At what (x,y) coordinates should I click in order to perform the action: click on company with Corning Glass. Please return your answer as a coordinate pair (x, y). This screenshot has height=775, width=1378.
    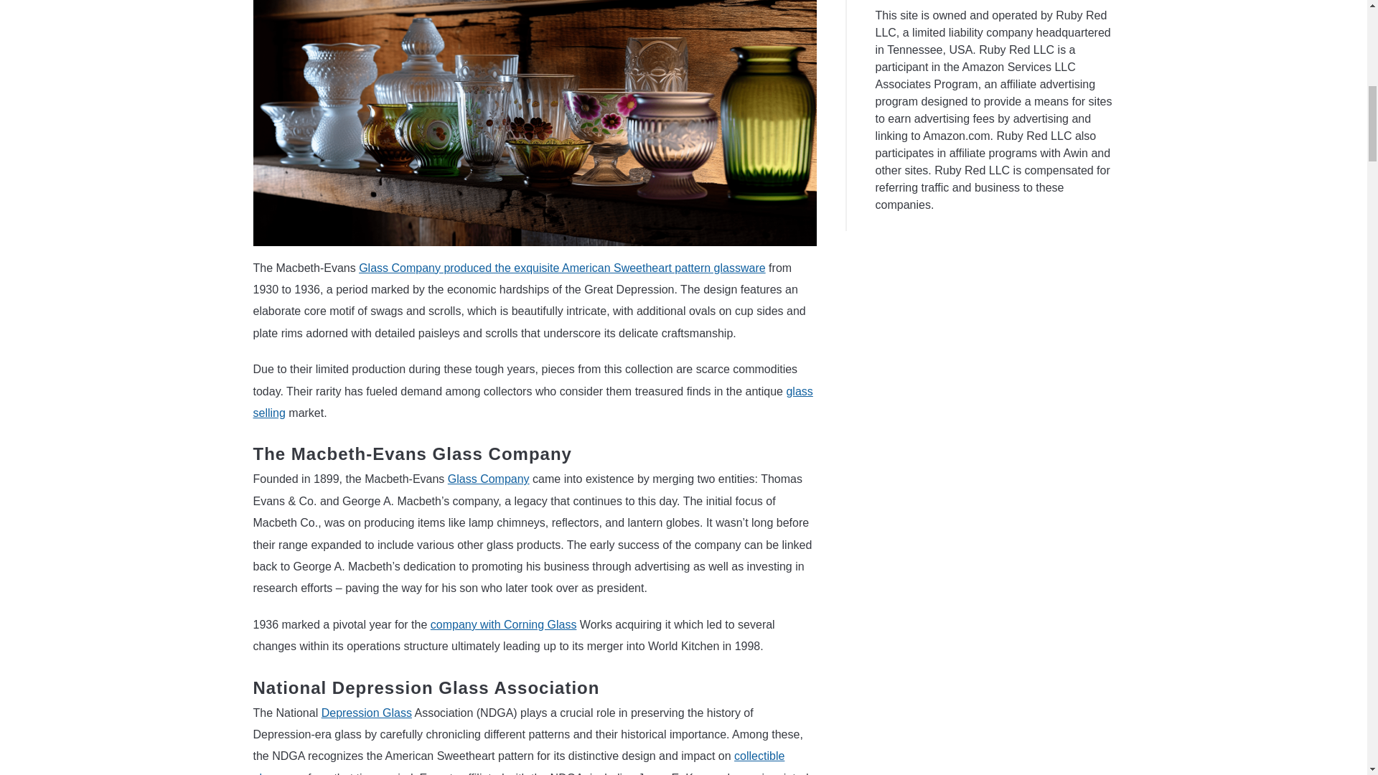
    Looking at the image, I should click on (504, 624).